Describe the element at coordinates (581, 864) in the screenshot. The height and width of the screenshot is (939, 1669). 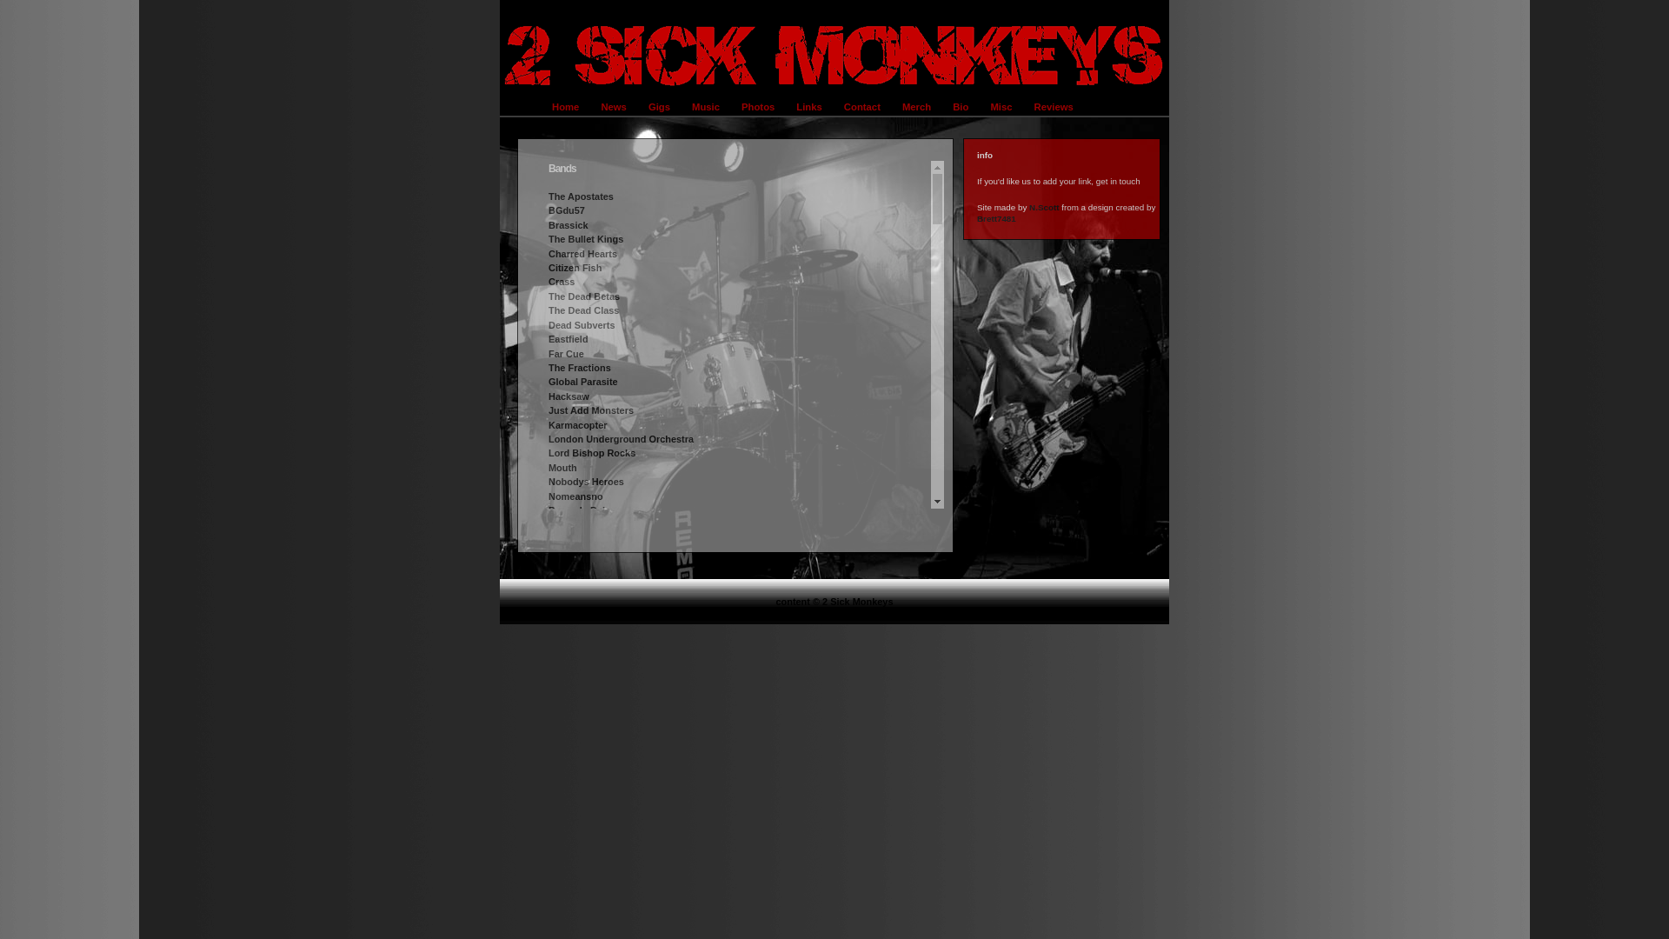
I see `Liquid Library` at that location.